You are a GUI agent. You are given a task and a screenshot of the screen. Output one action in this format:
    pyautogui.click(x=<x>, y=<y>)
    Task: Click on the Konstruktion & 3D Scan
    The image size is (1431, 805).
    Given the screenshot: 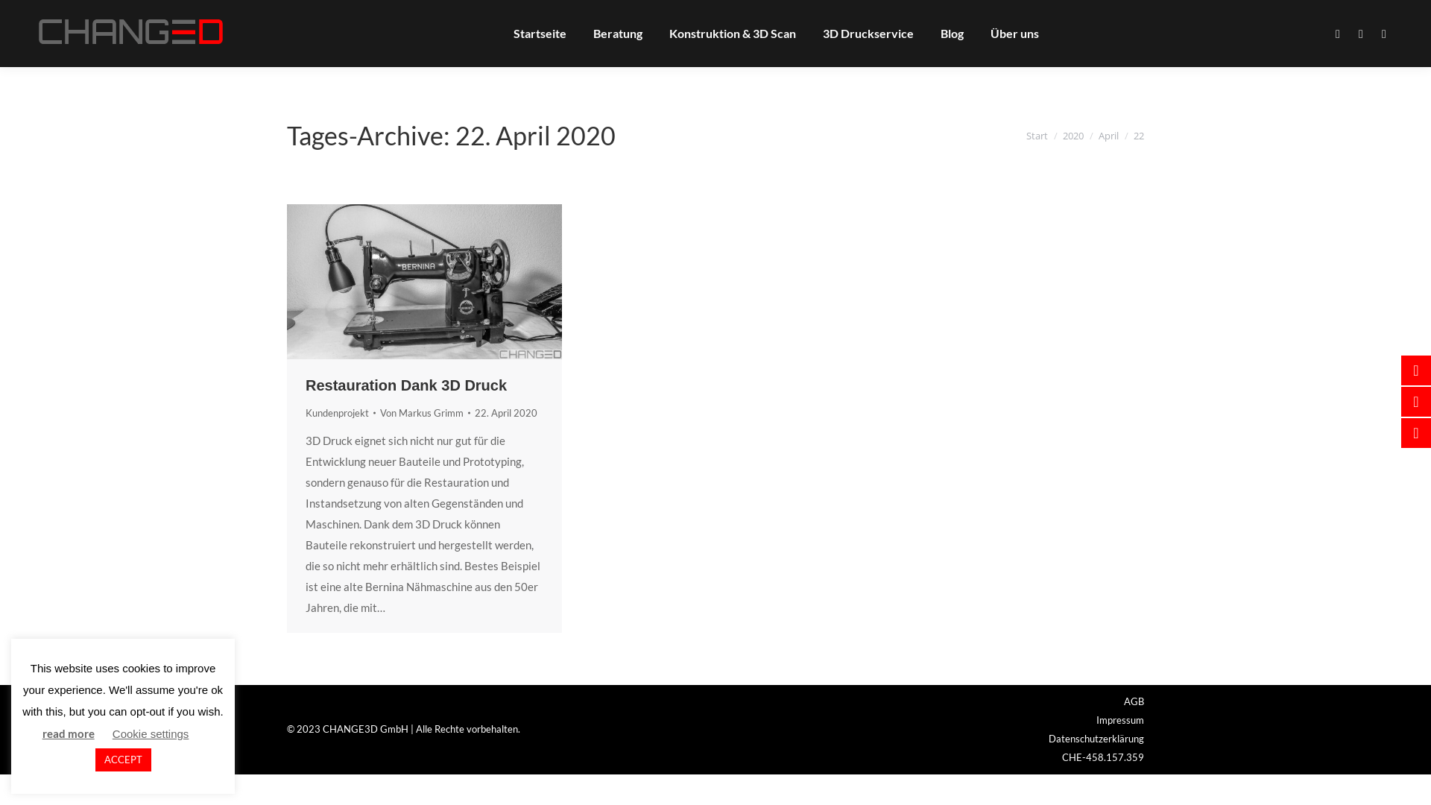 What is the action you would take?
    pyautogui.click(x=733, y=34)
    